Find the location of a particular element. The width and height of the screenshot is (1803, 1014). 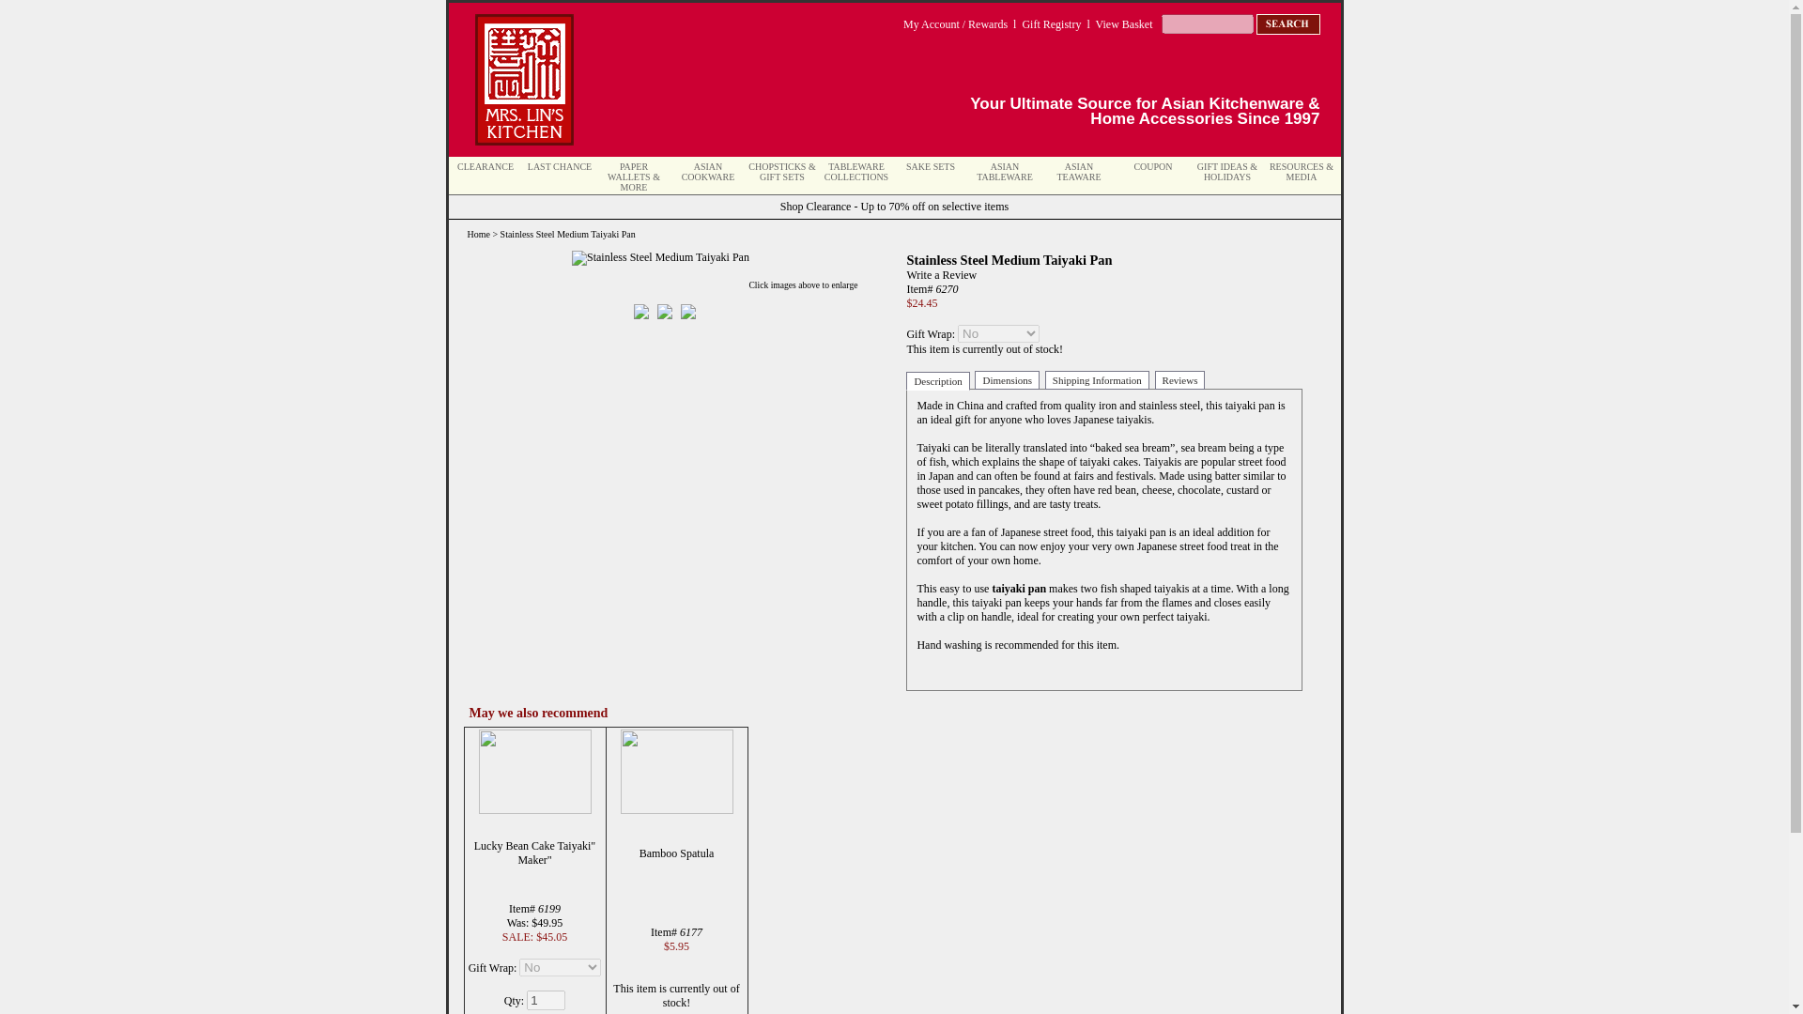

Asian Teaware is located at coordinates (1079, 171).